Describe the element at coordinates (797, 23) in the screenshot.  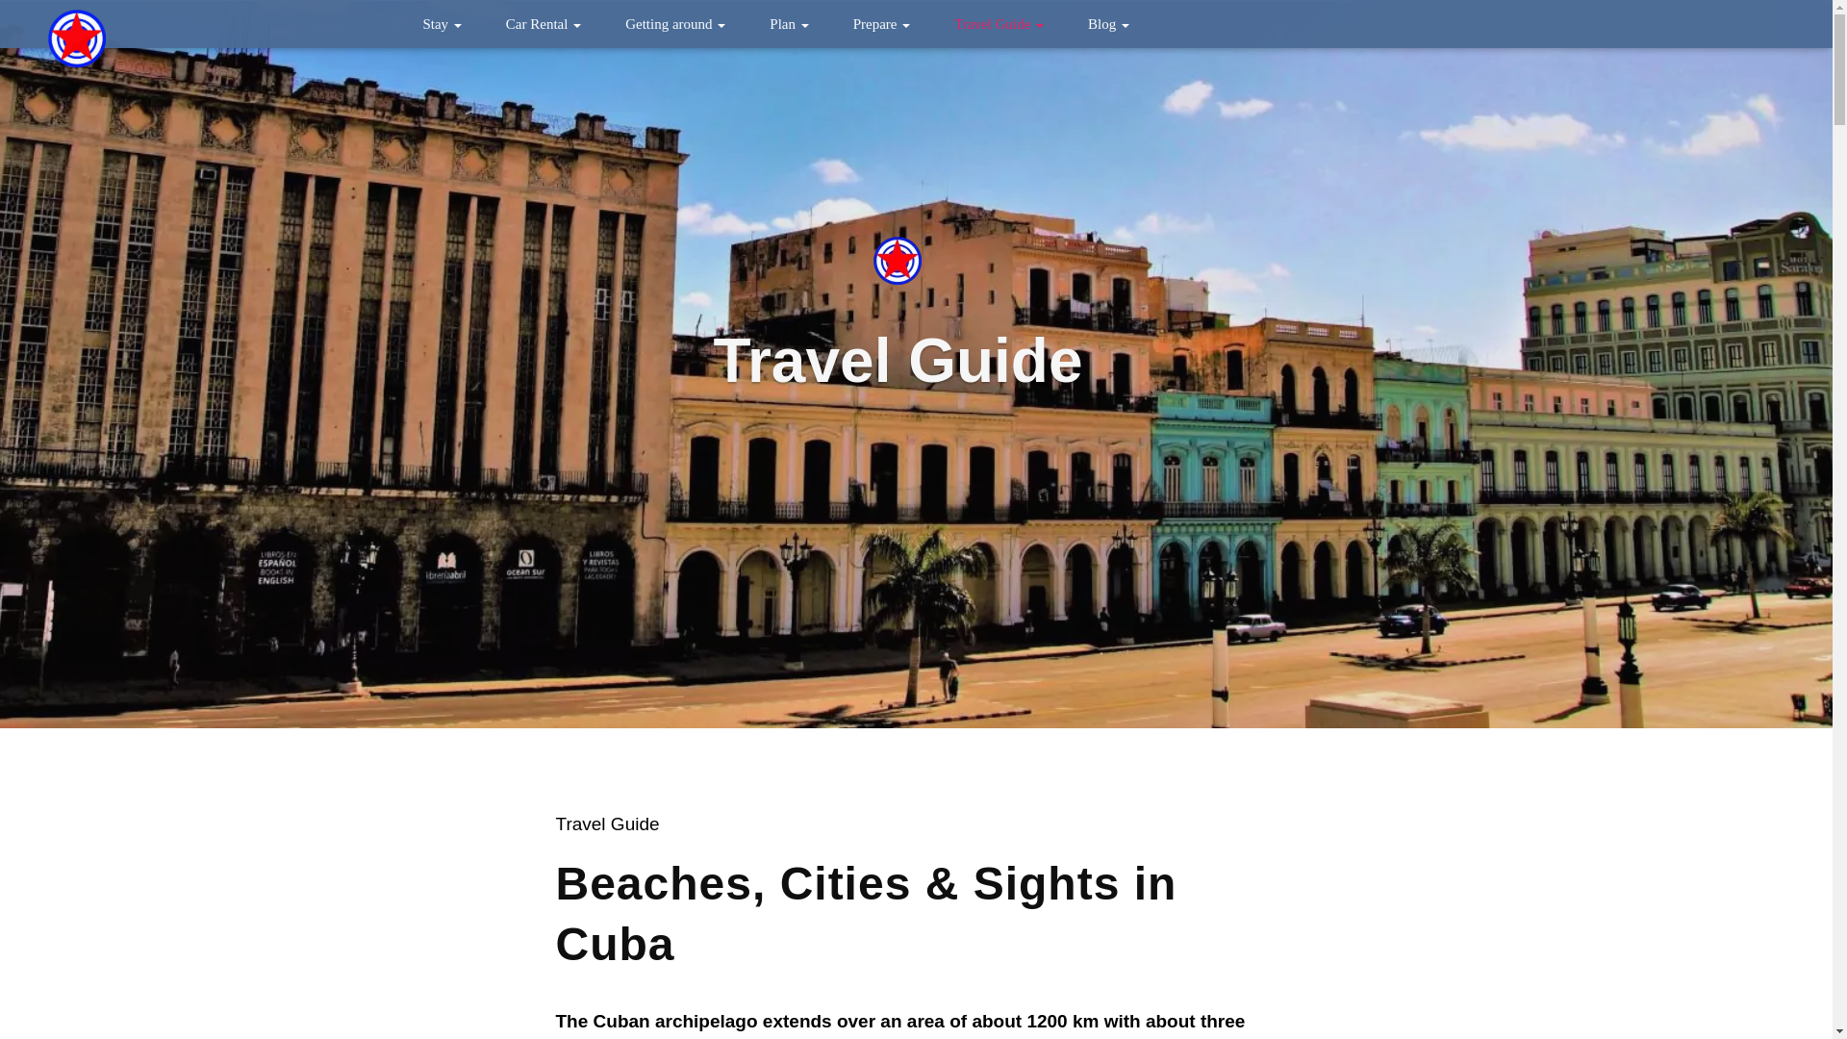
I see `Plan` at that location.